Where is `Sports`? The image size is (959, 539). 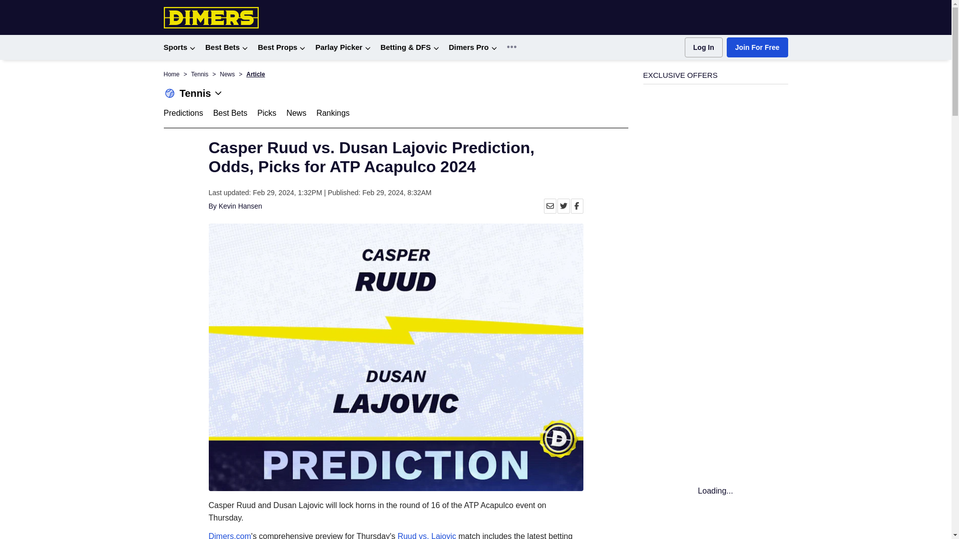 Sports is located at coordinates (180, 47).